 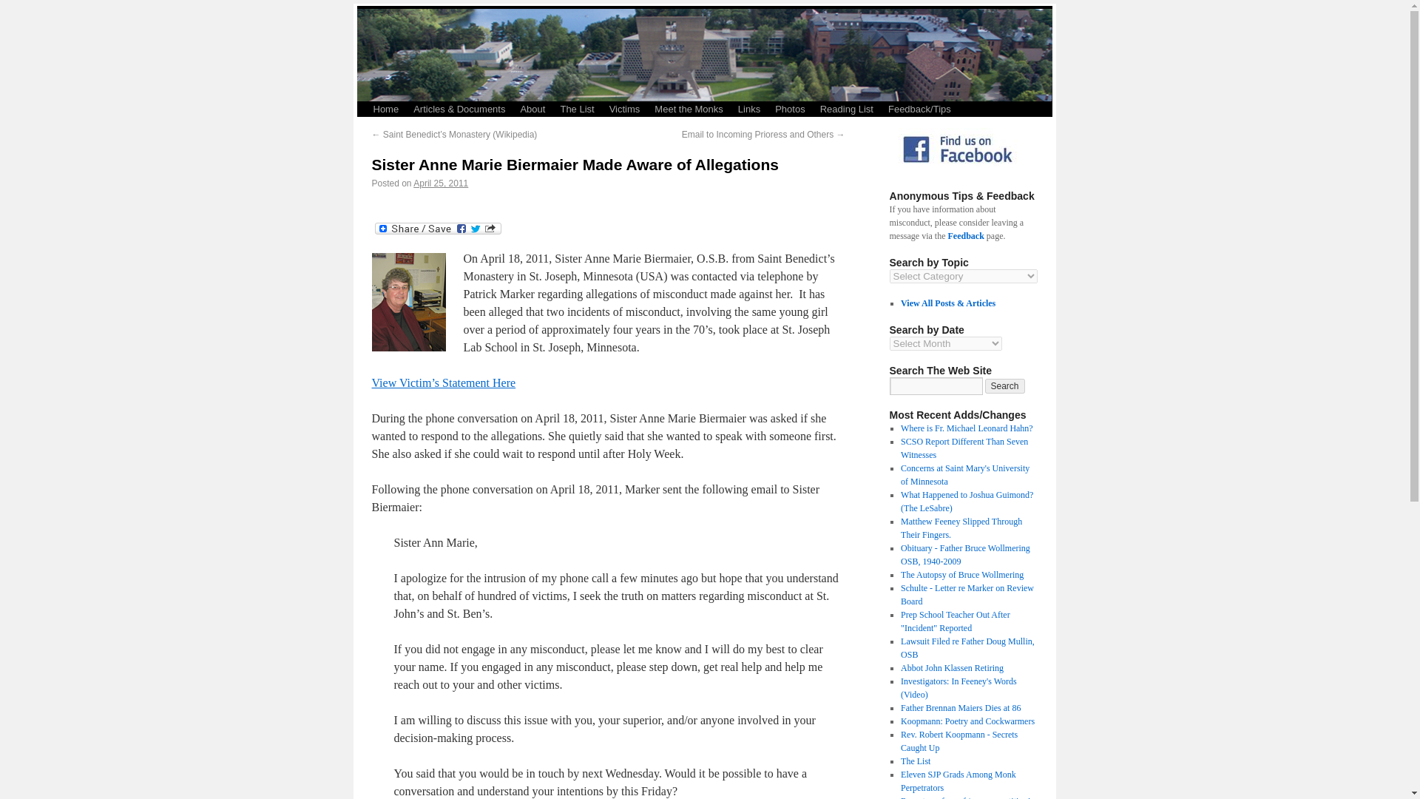 I want to click on Links, so click(x=749, y=109).